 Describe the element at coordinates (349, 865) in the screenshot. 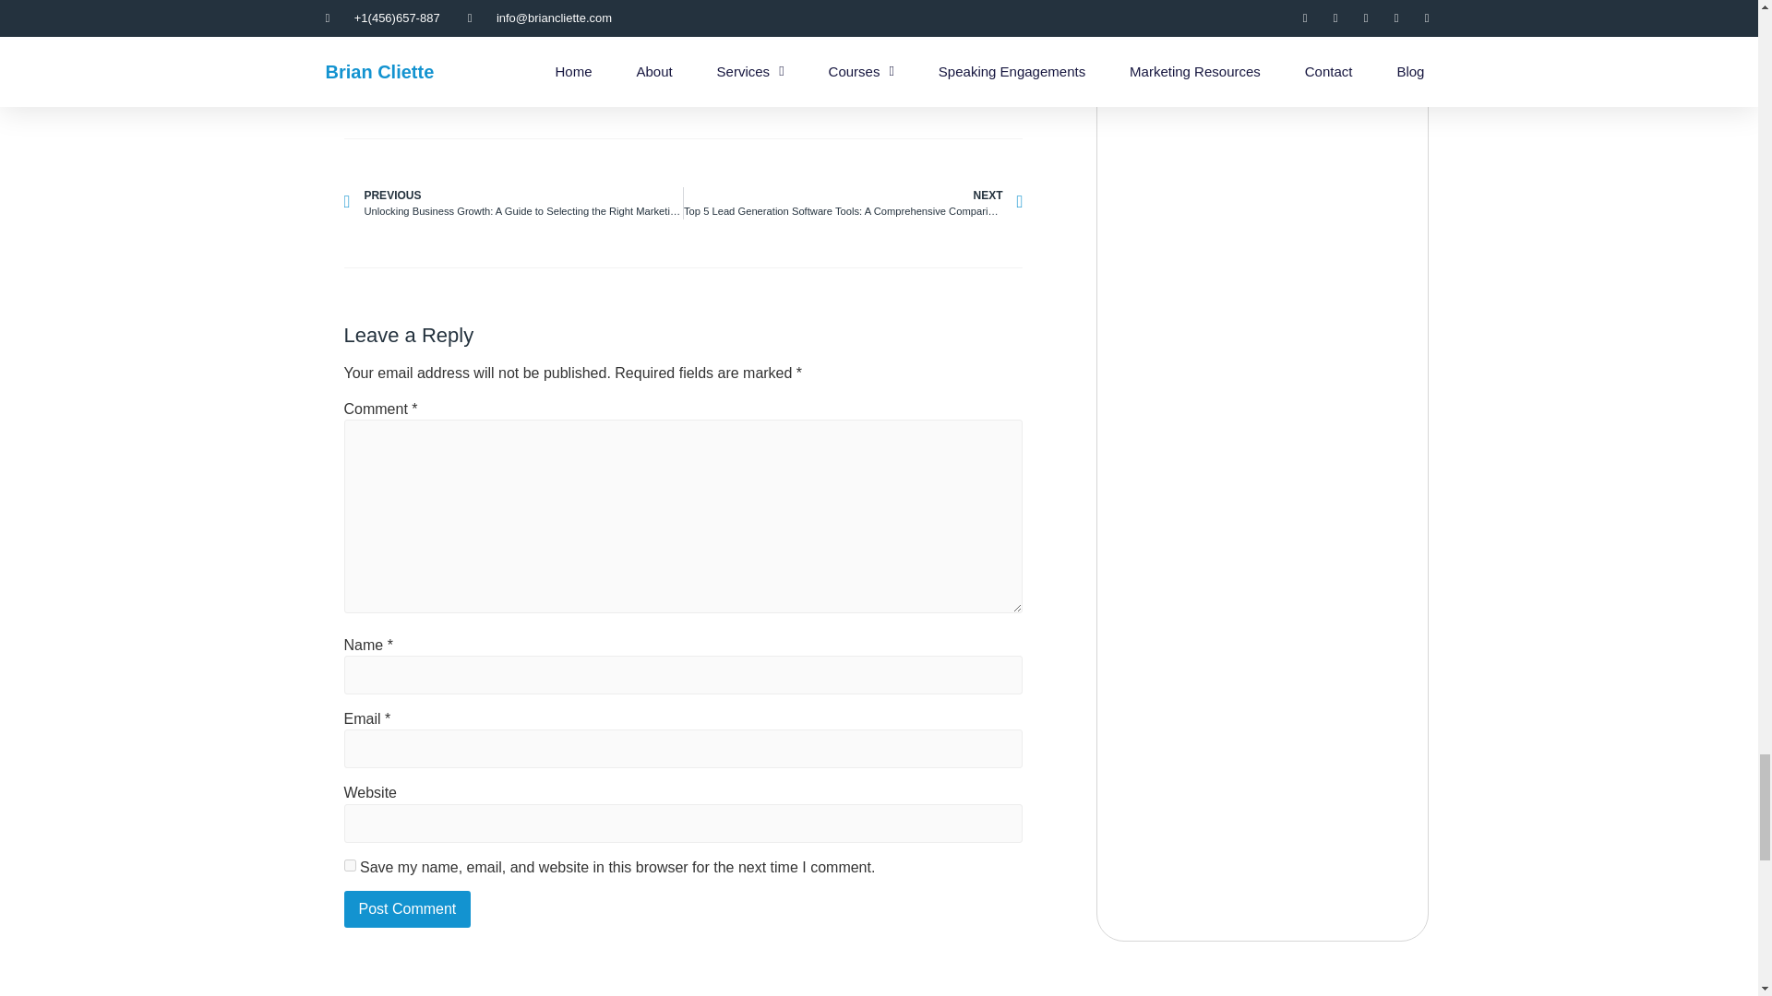

I see `yes` at that location.